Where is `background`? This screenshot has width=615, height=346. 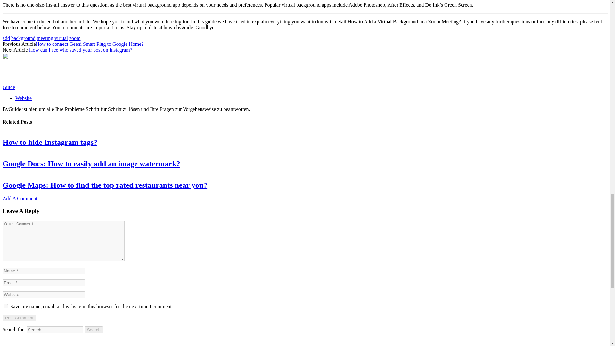
background is located at coordinates (23, 38).